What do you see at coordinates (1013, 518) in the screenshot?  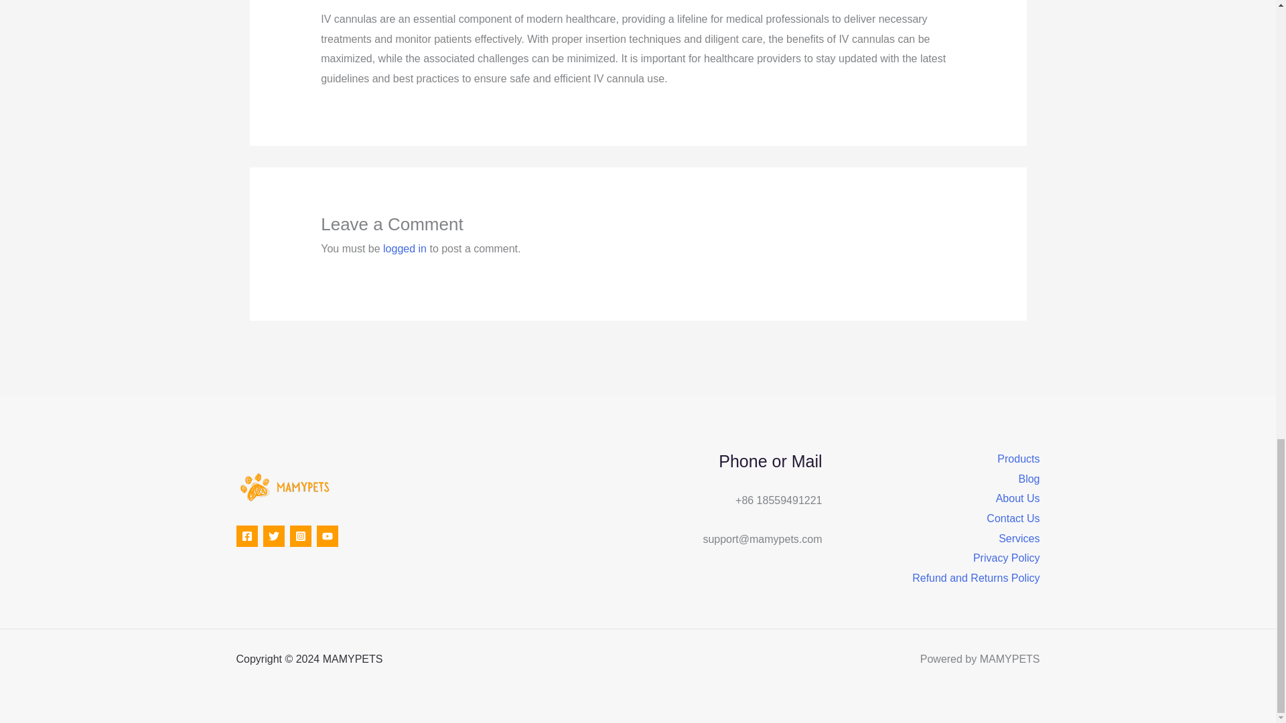 I see `Contact Us` at bounding box center [1013, 518].